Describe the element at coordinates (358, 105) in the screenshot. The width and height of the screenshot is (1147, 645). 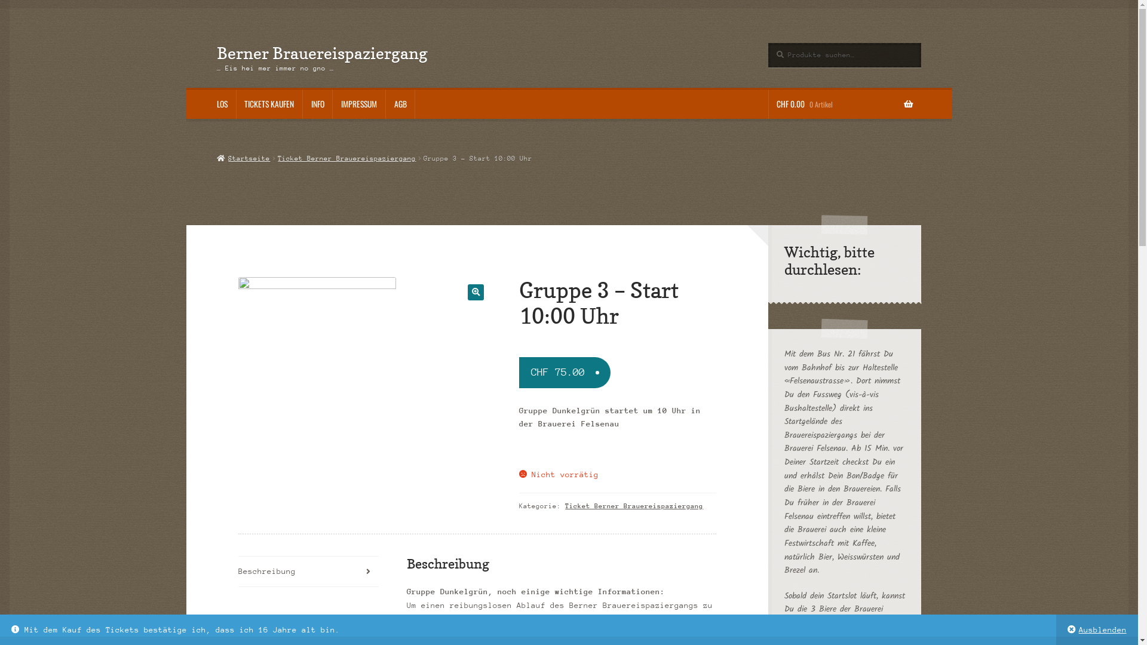
I see `IMPRESSUM` at that location.